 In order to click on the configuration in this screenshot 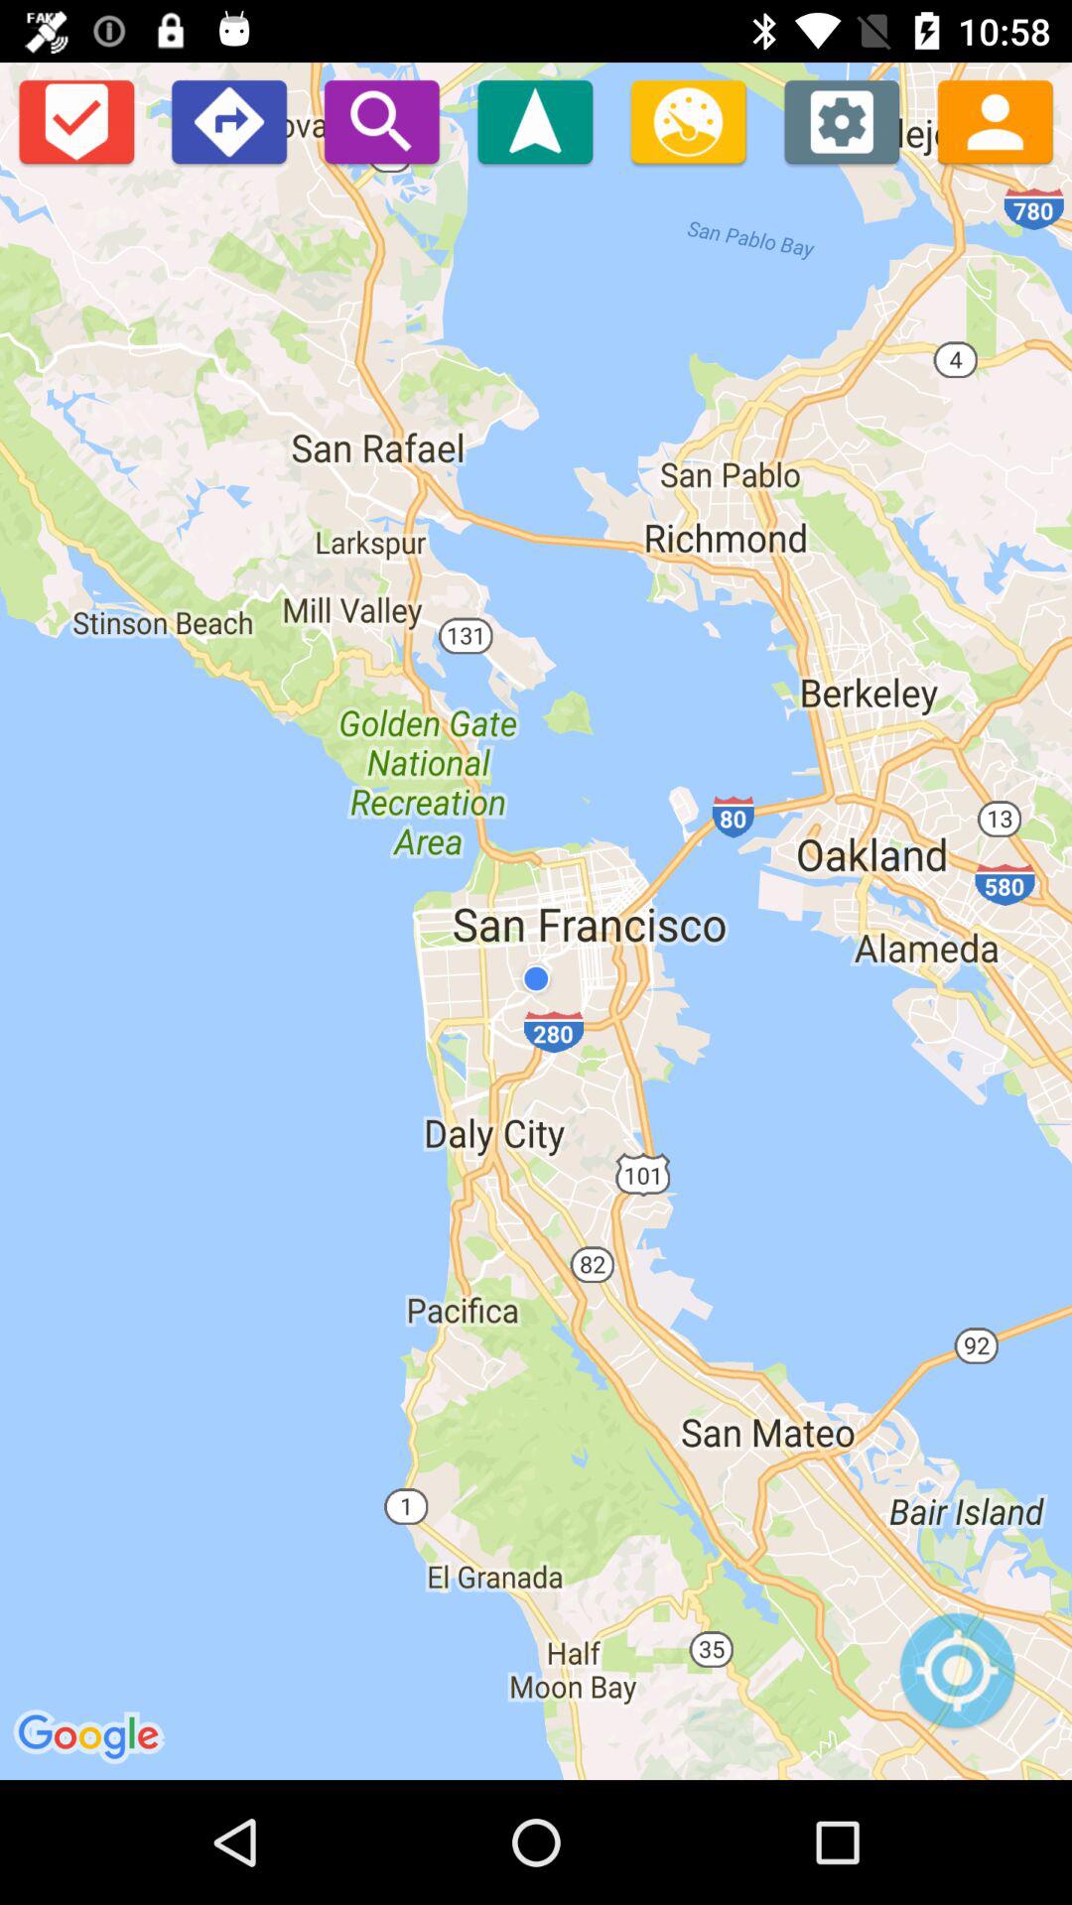, I will do `click(842, 121)`.